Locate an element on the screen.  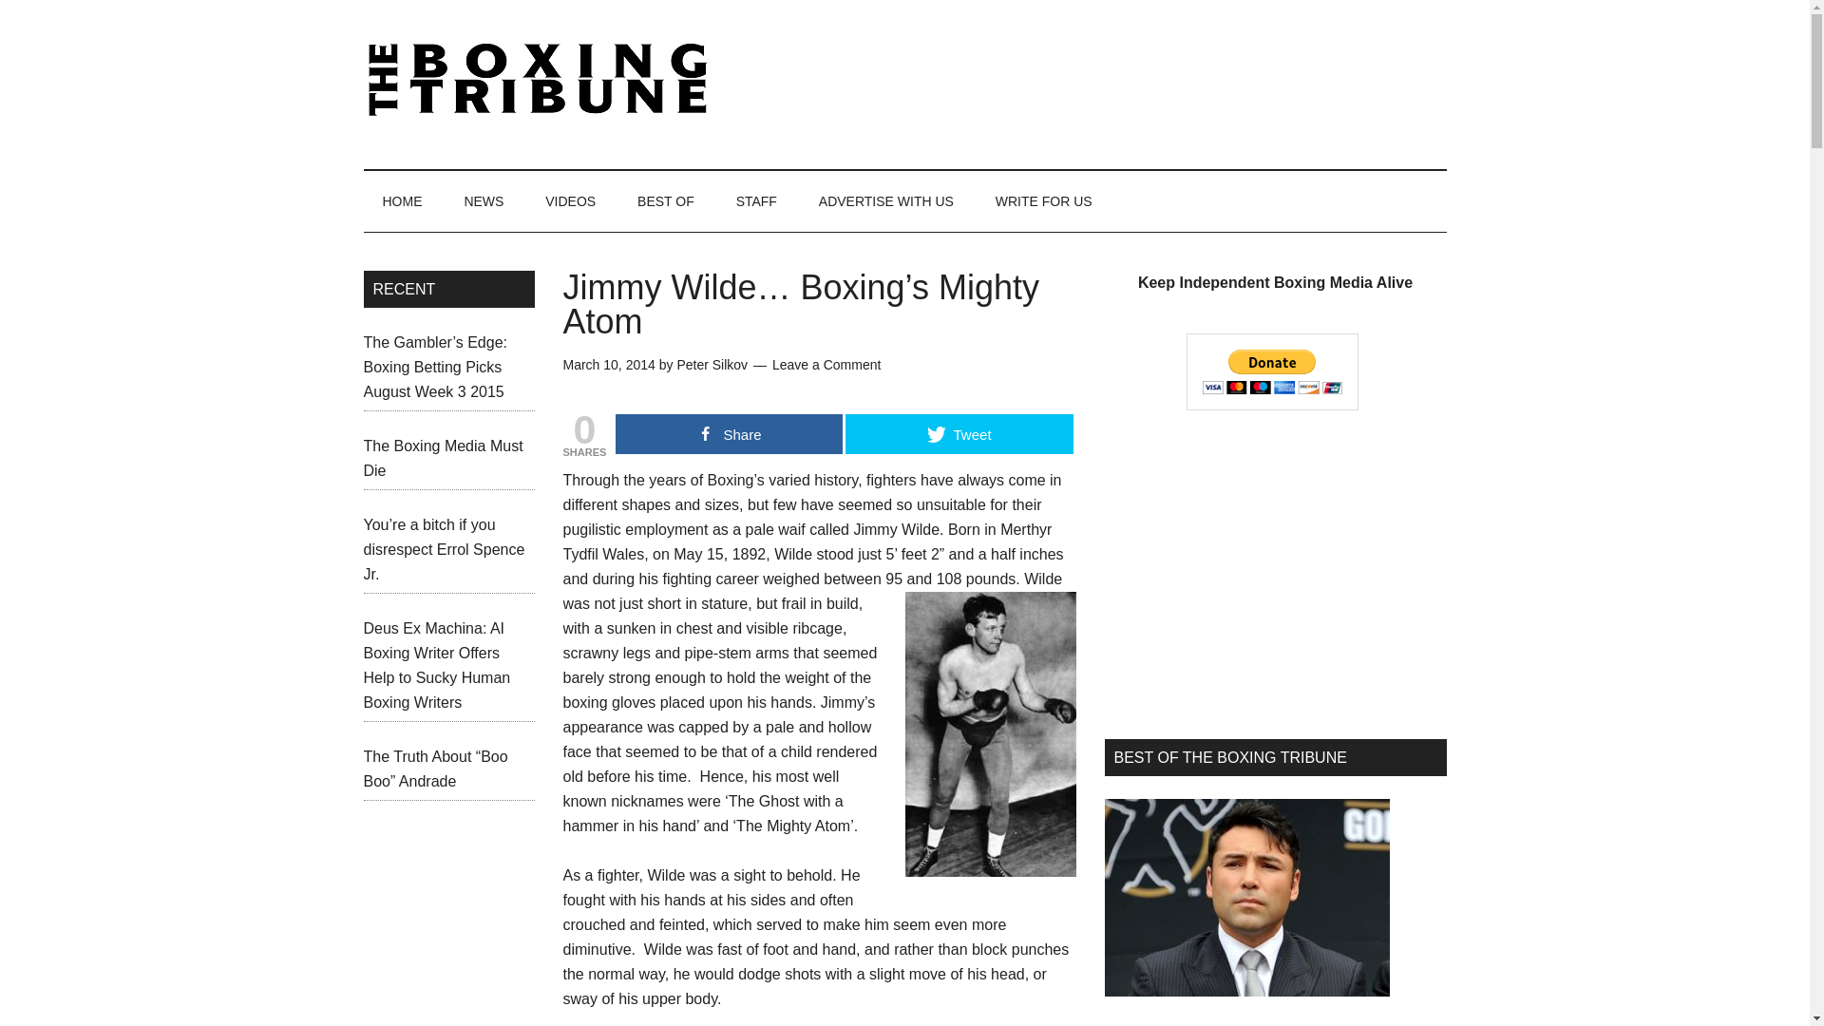
Tweet is located at coordinates (959, 434).